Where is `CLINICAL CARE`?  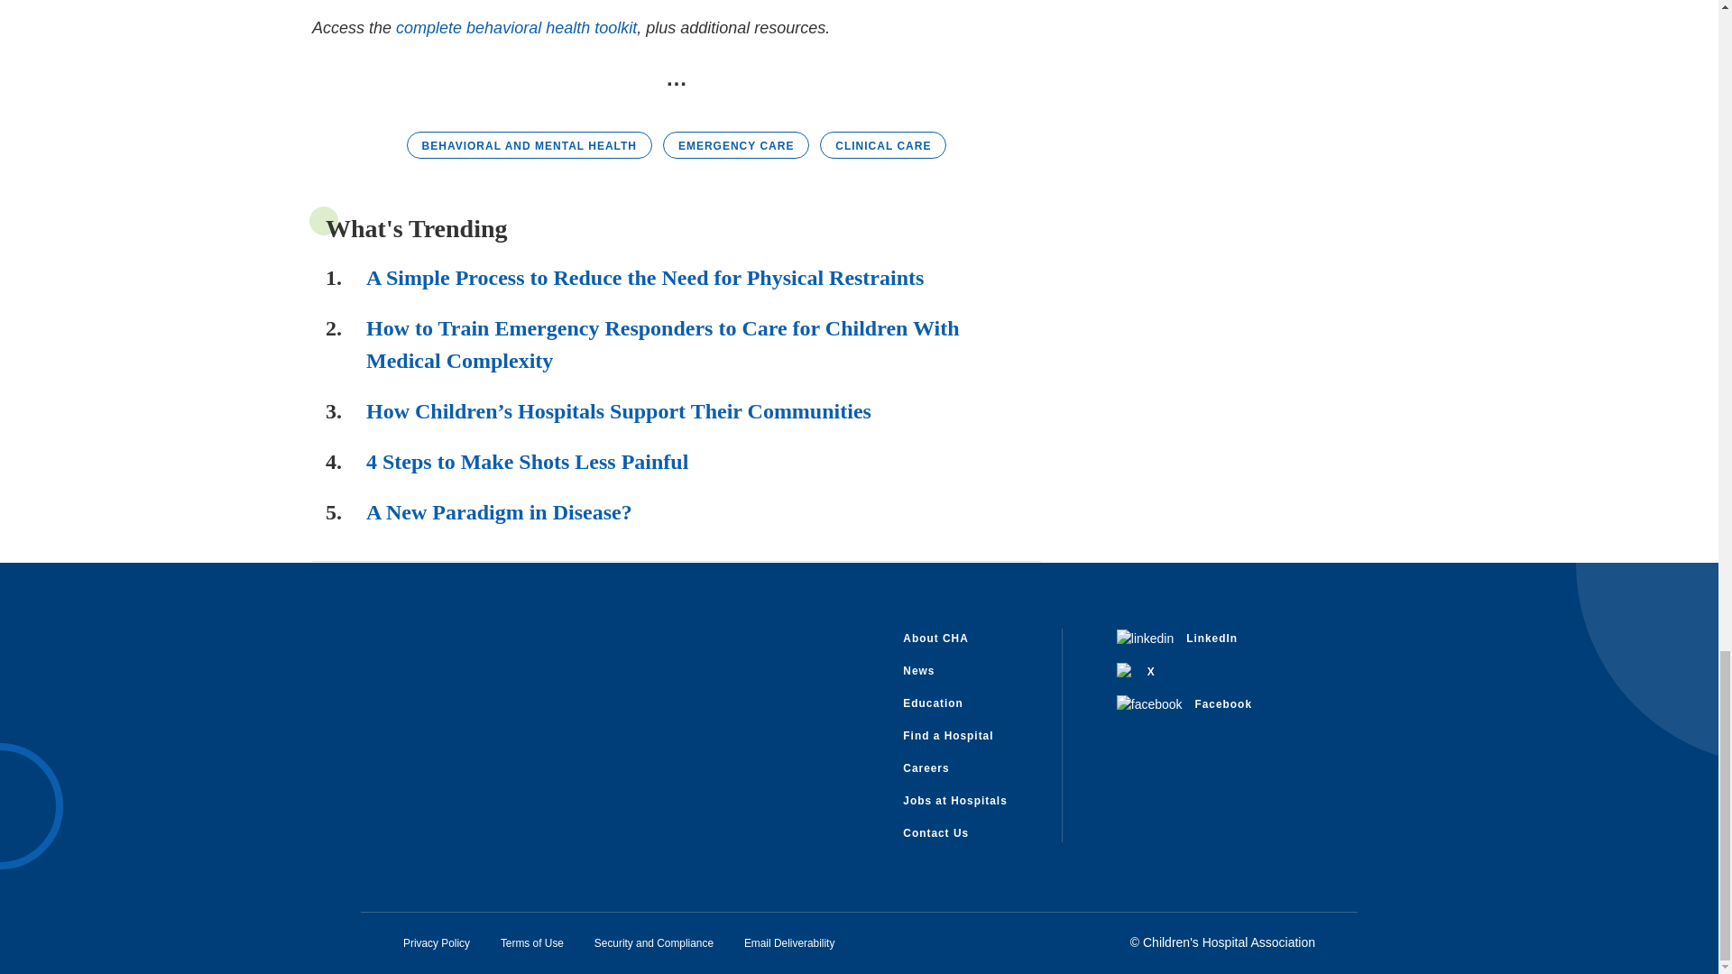 CLINICAL CARE is located at coordinates (882, 144).